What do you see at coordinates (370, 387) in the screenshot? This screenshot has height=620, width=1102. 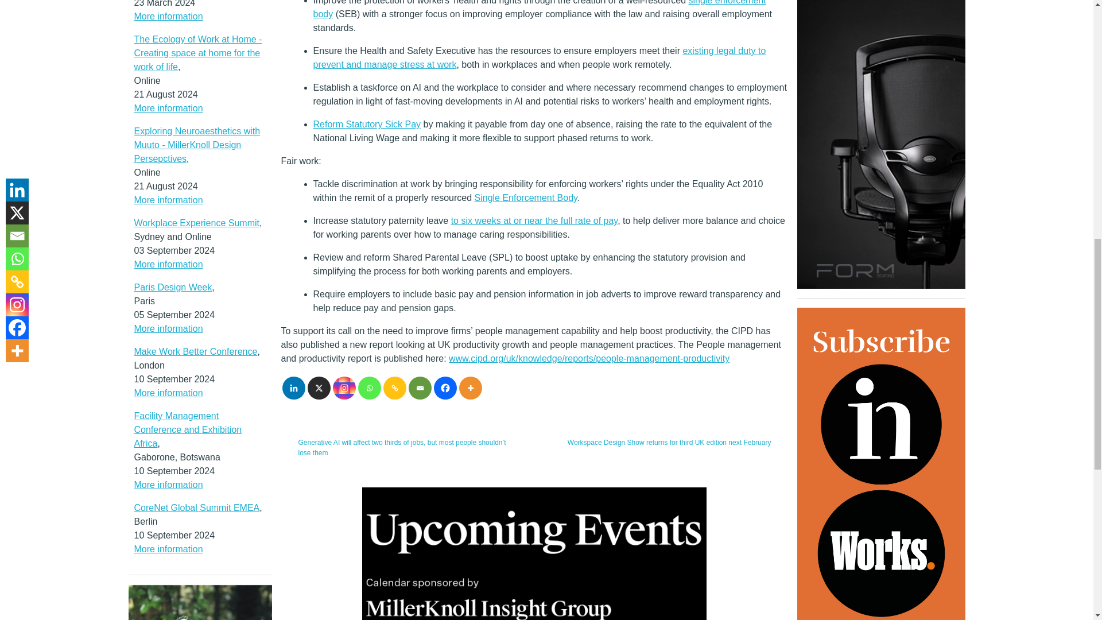 I see `Whatsapp` at bounding box center [370, 387].